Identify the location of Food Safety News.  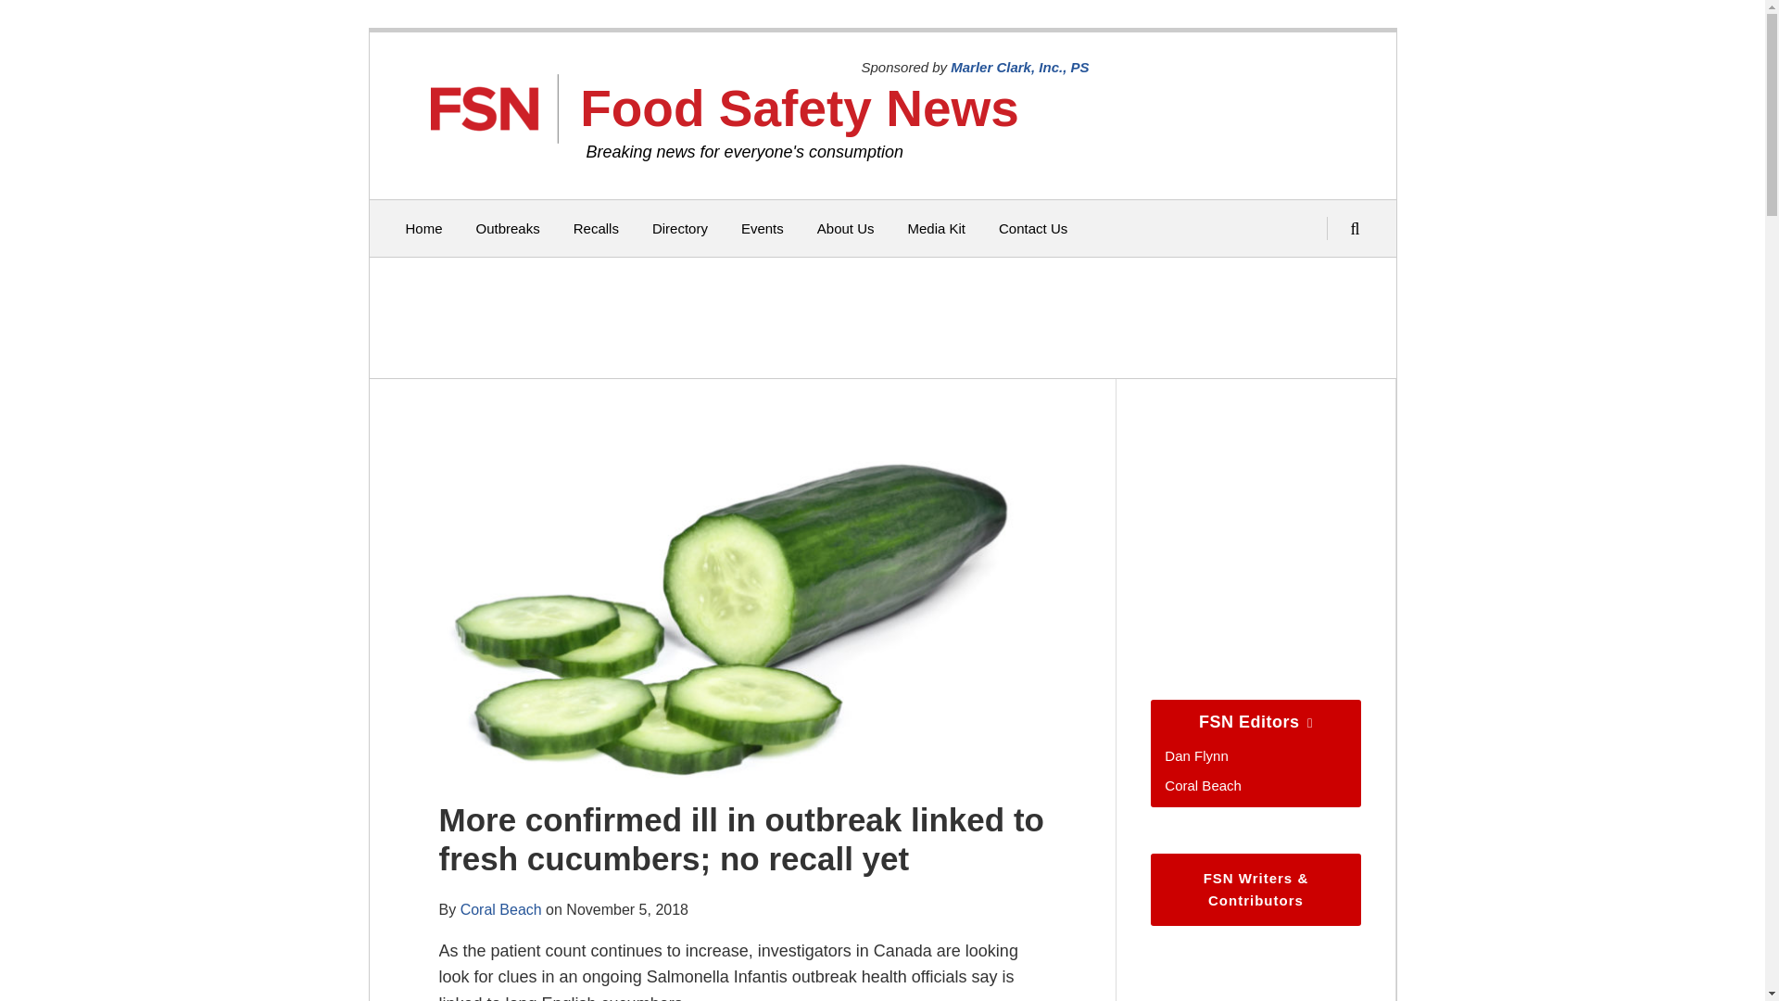
(799, 108).